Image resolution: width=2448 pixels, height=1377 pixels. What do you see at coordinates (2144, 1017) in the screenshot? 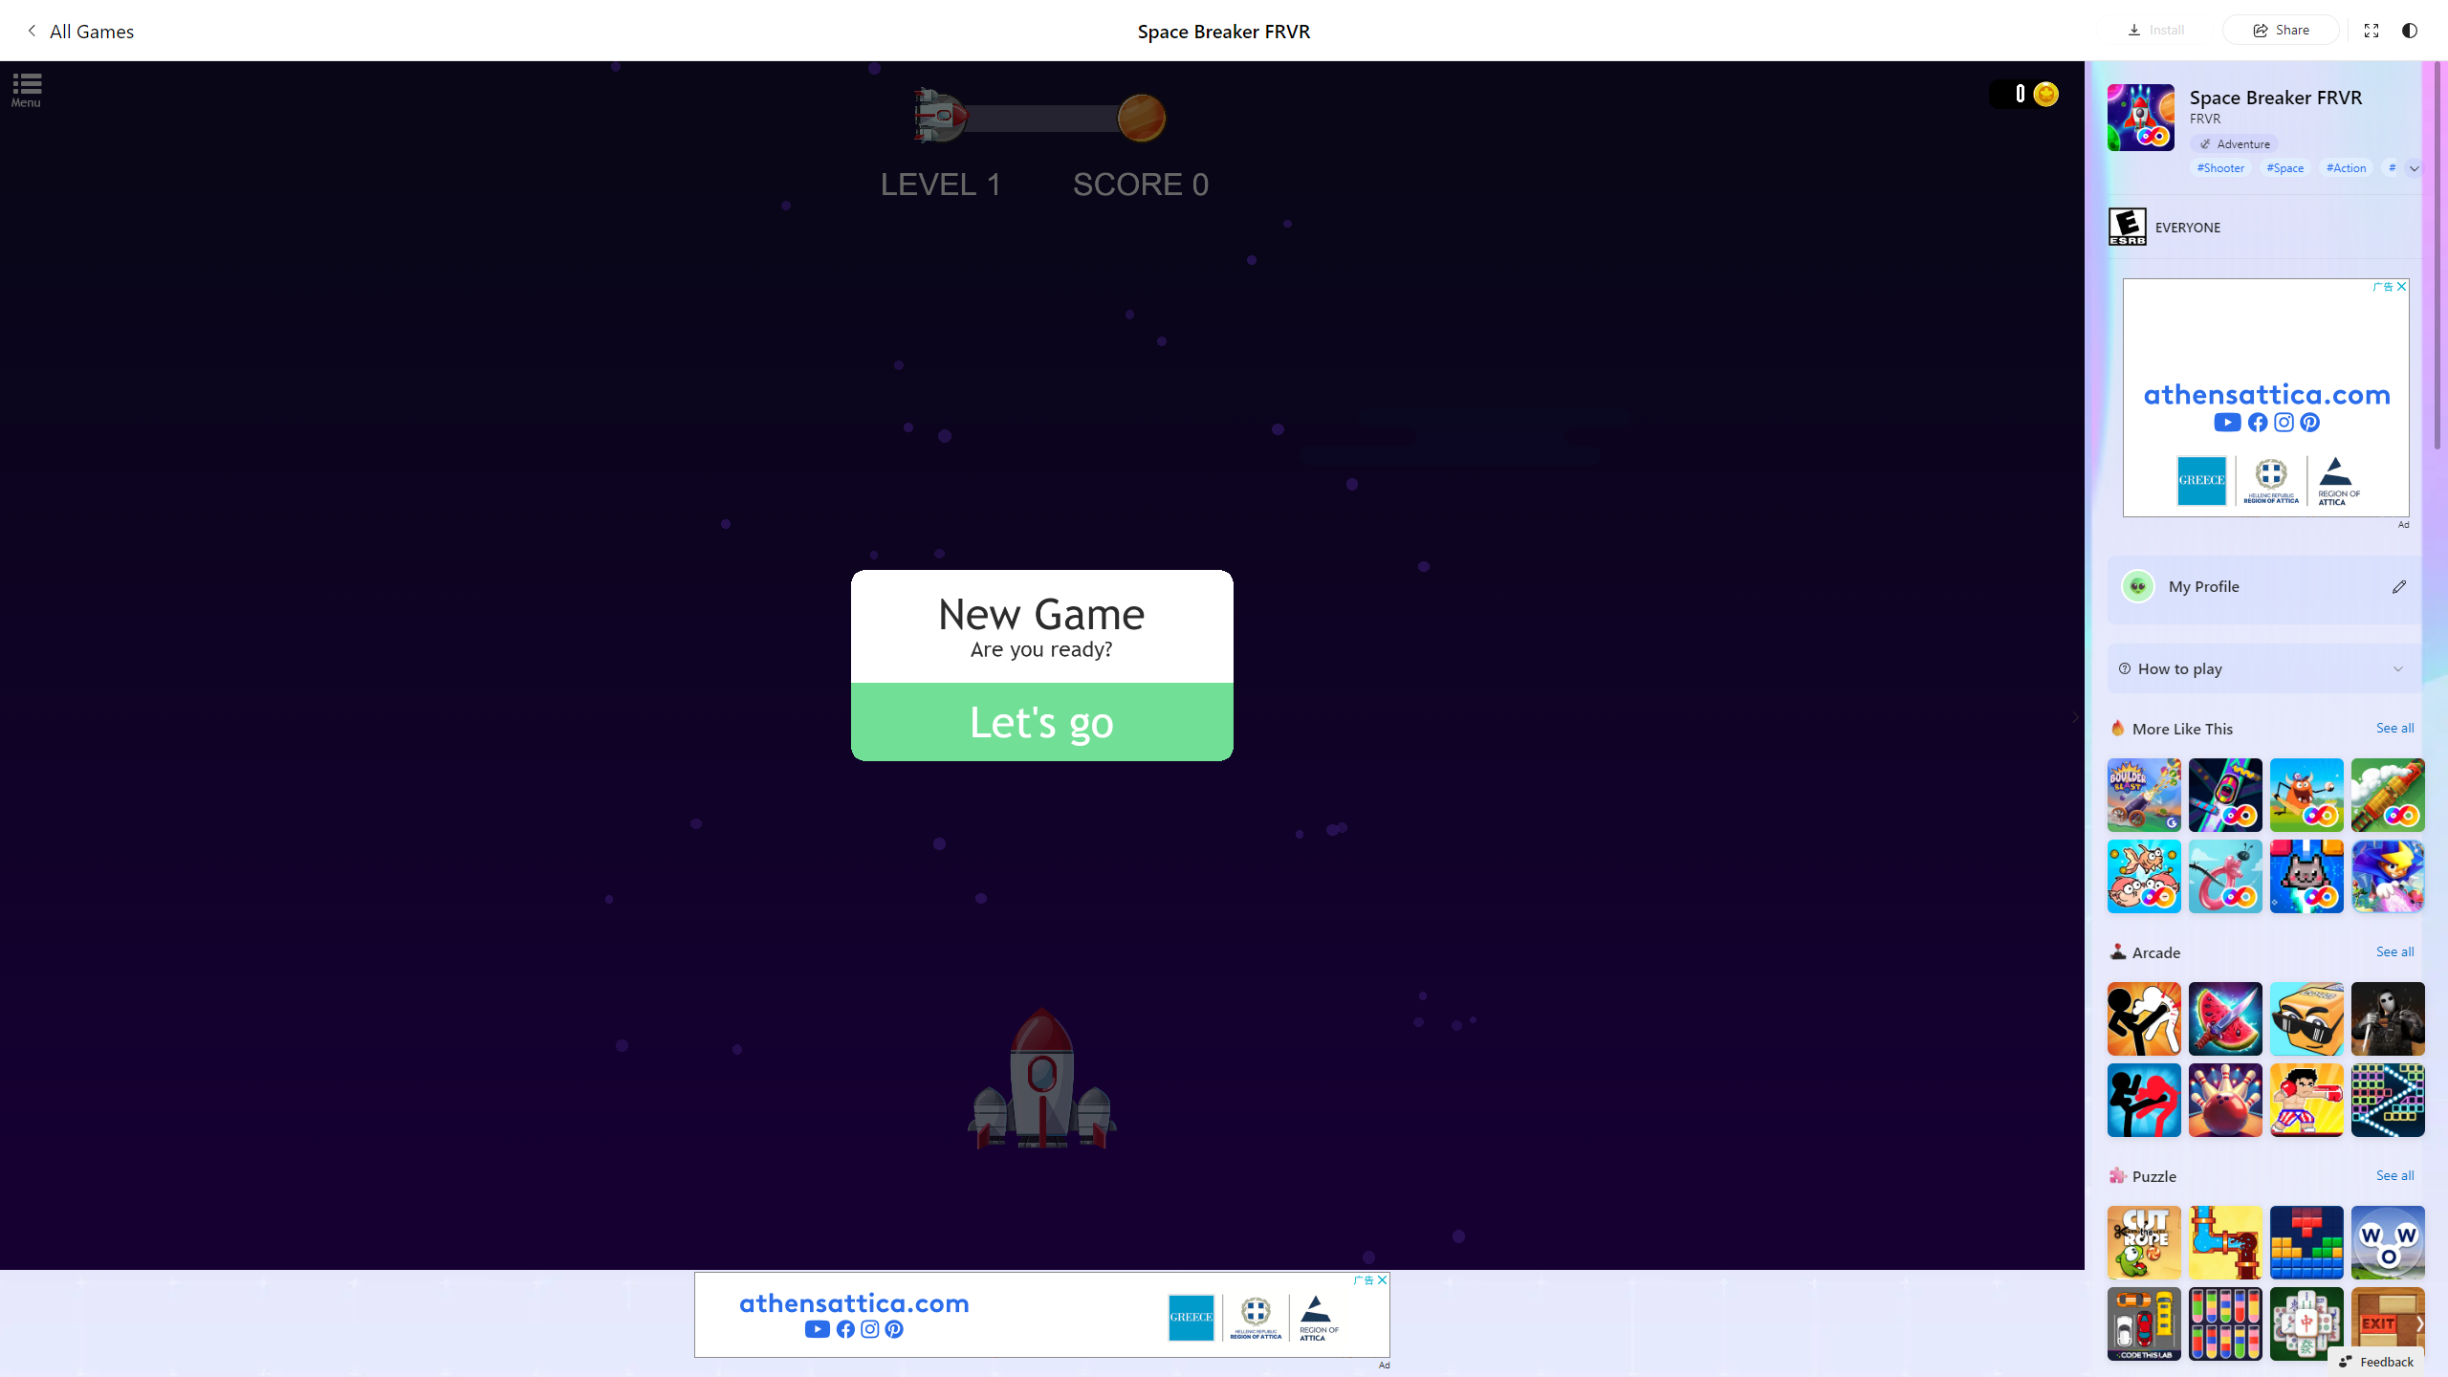
I see `Stickman Fighter : Mega Brawl` at bounding box center [2144, 1017].